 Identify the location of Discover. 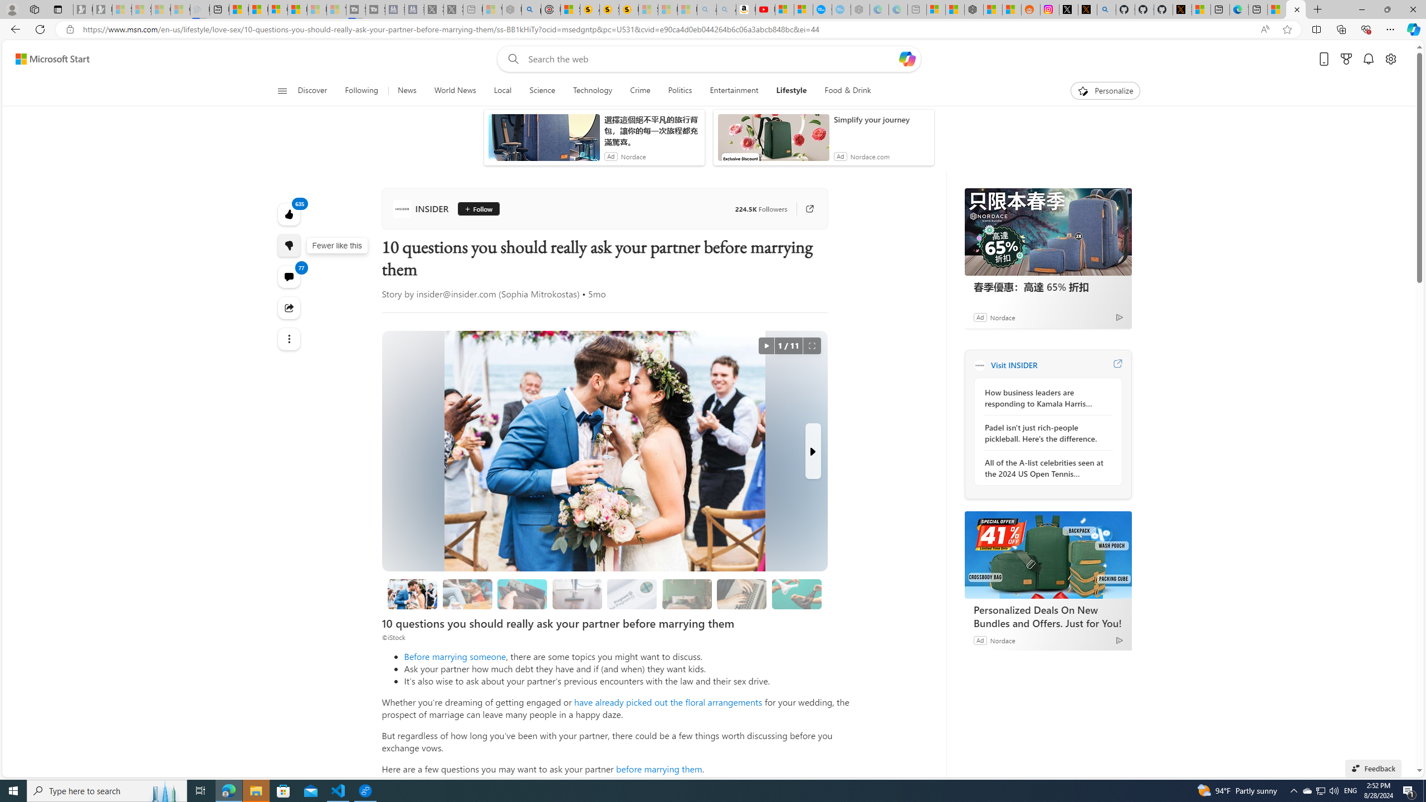
(318, 91).